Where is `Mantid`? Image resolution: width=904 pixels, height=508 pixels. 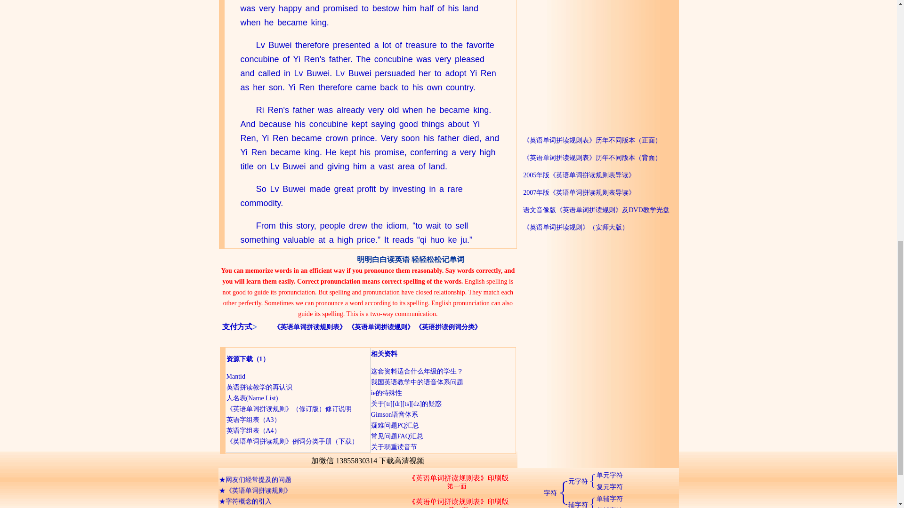
Mantid is located at coordinates (235, 376).